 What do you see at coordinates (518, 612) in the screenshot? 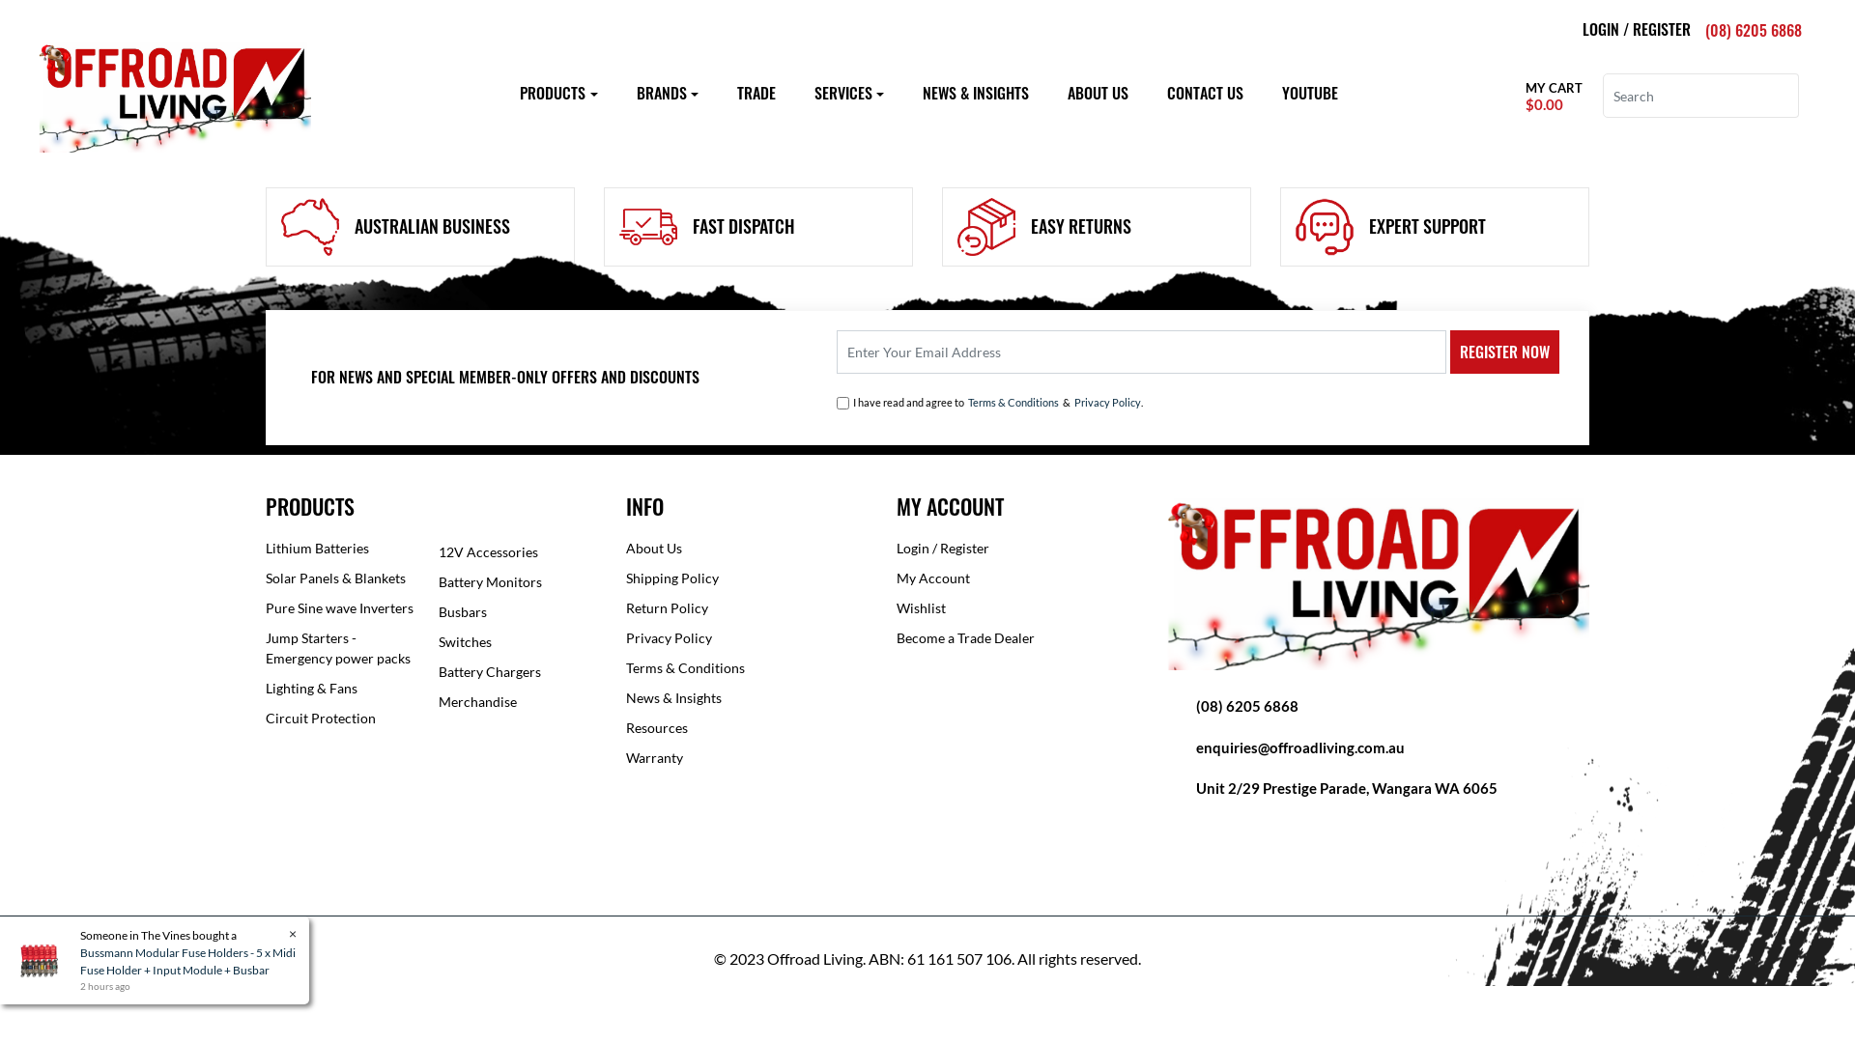
I see `Busbars` at bounding box center [518, 612].